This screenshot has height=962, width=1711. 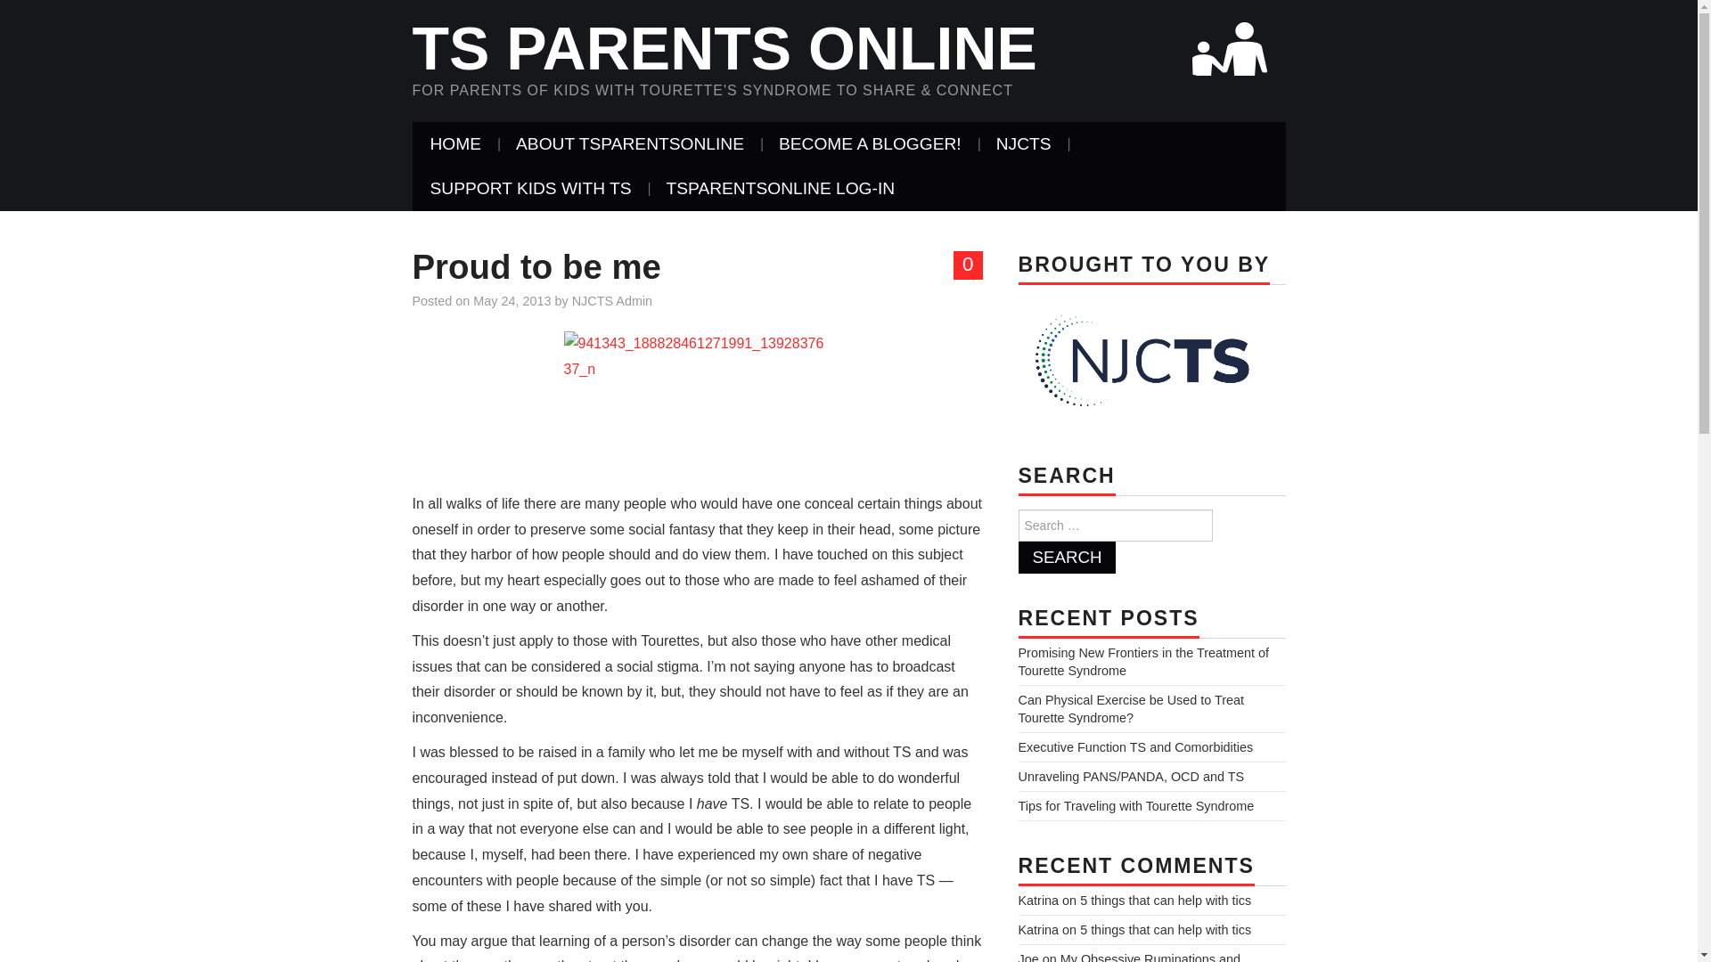 I want to click on 5 things that can help with tics, so click(x=1165, y=929).